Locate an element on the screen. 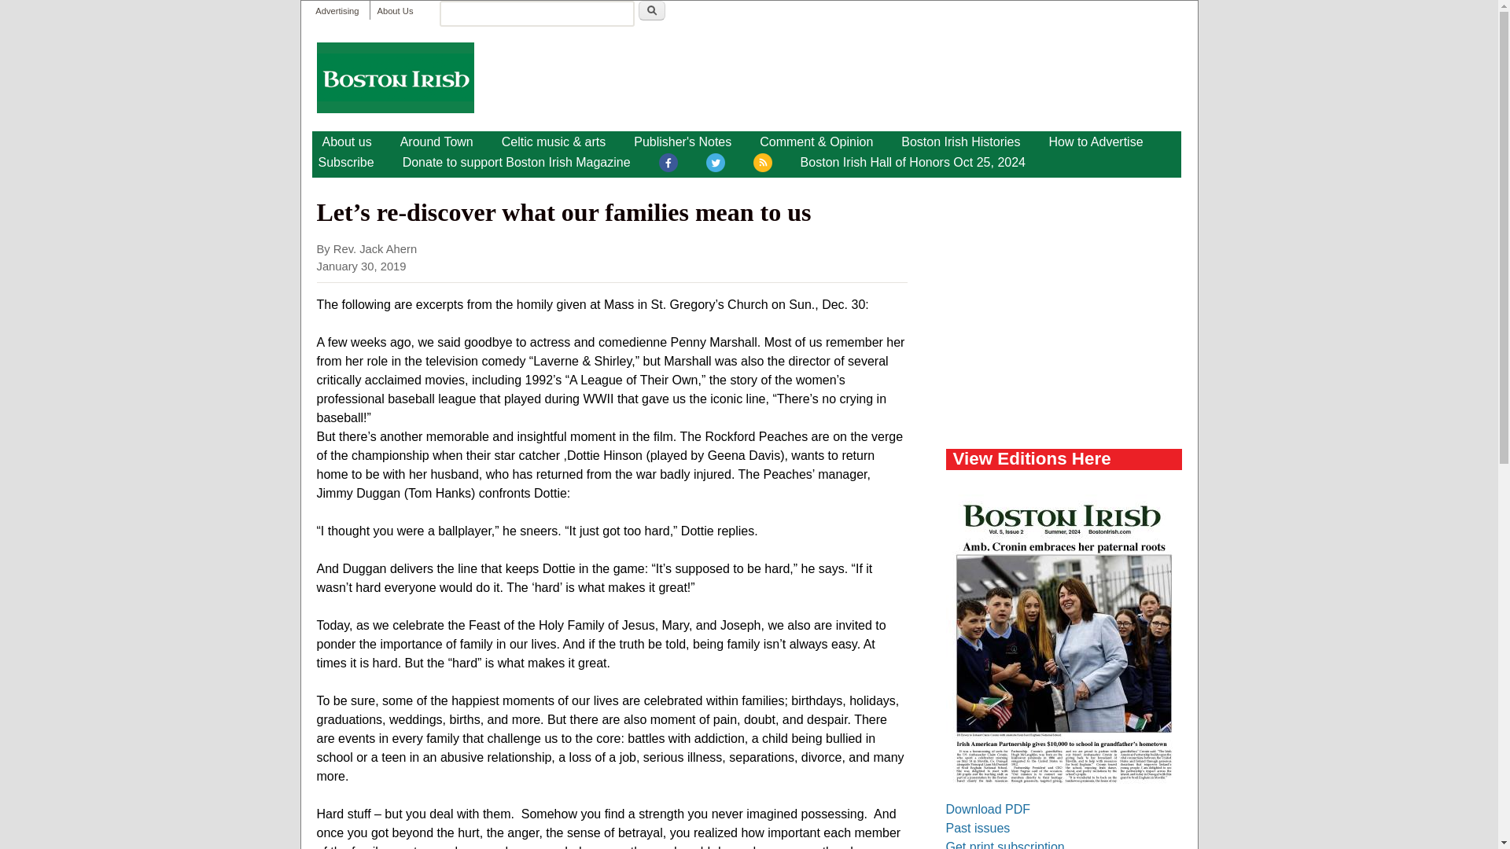 The width and height of the screenshot is (1510, 849). By BI Magazine staff is located at coordinates (437, 141).